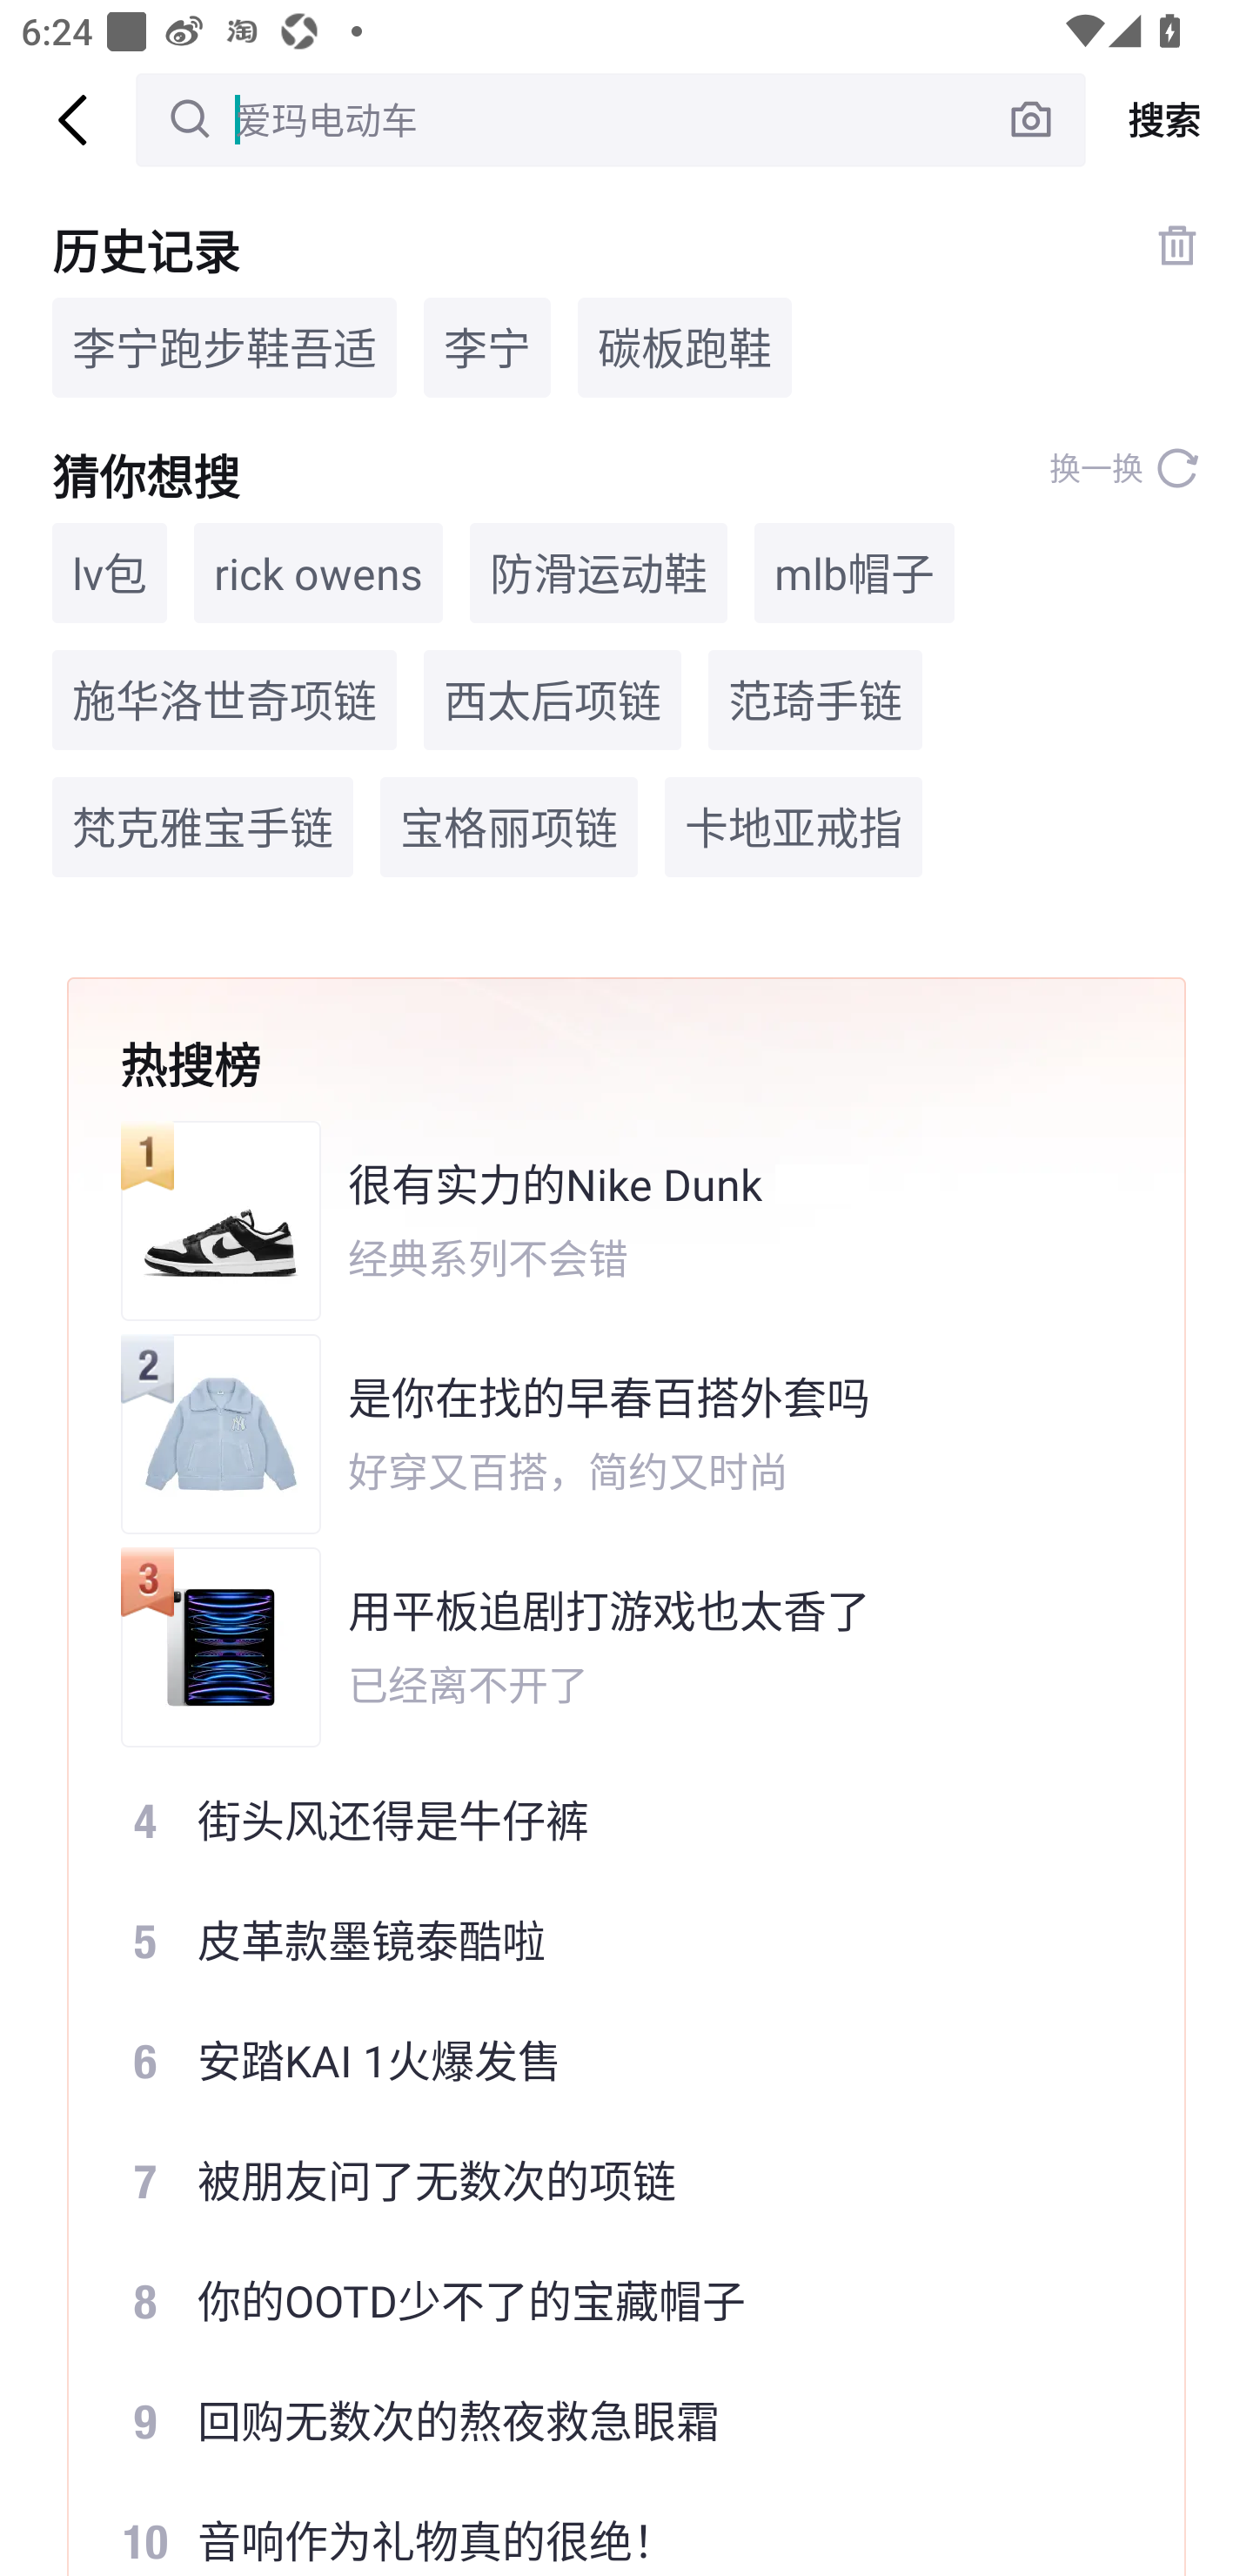  I want to click on 李宁, so click(487, 347).